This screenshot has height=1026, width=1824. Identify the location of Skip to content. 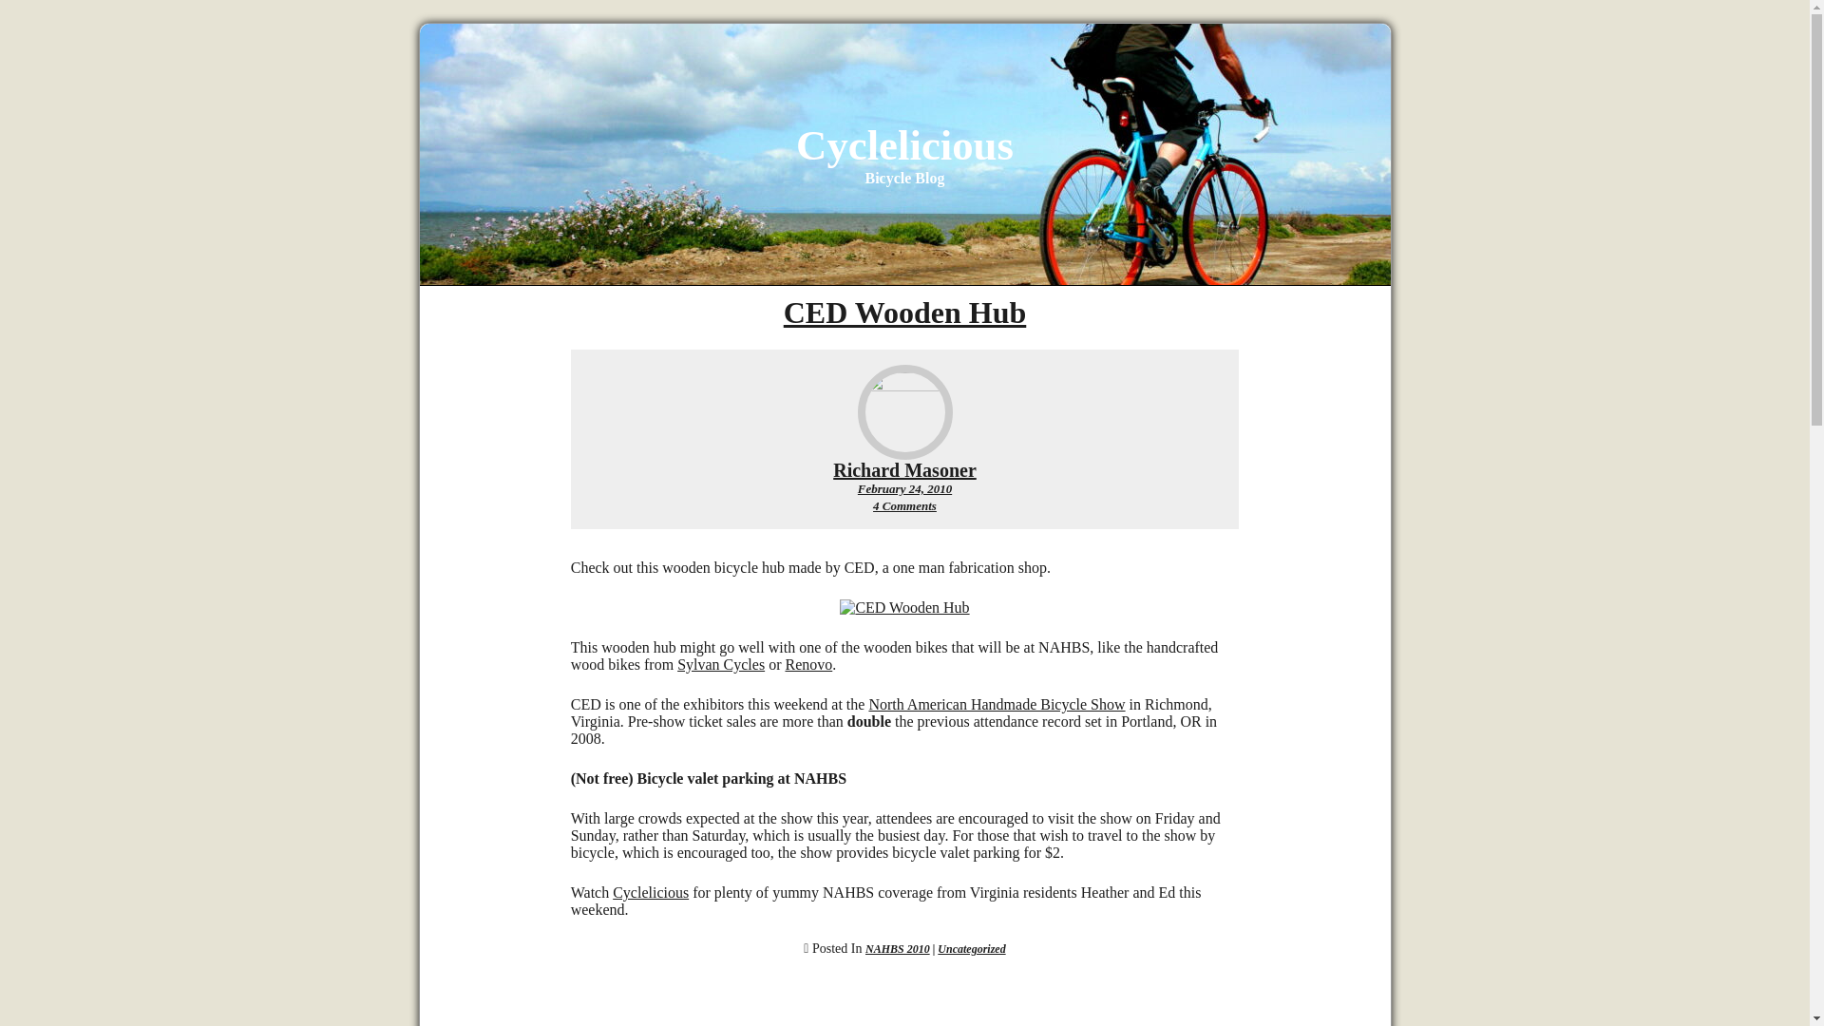
(904, 469).